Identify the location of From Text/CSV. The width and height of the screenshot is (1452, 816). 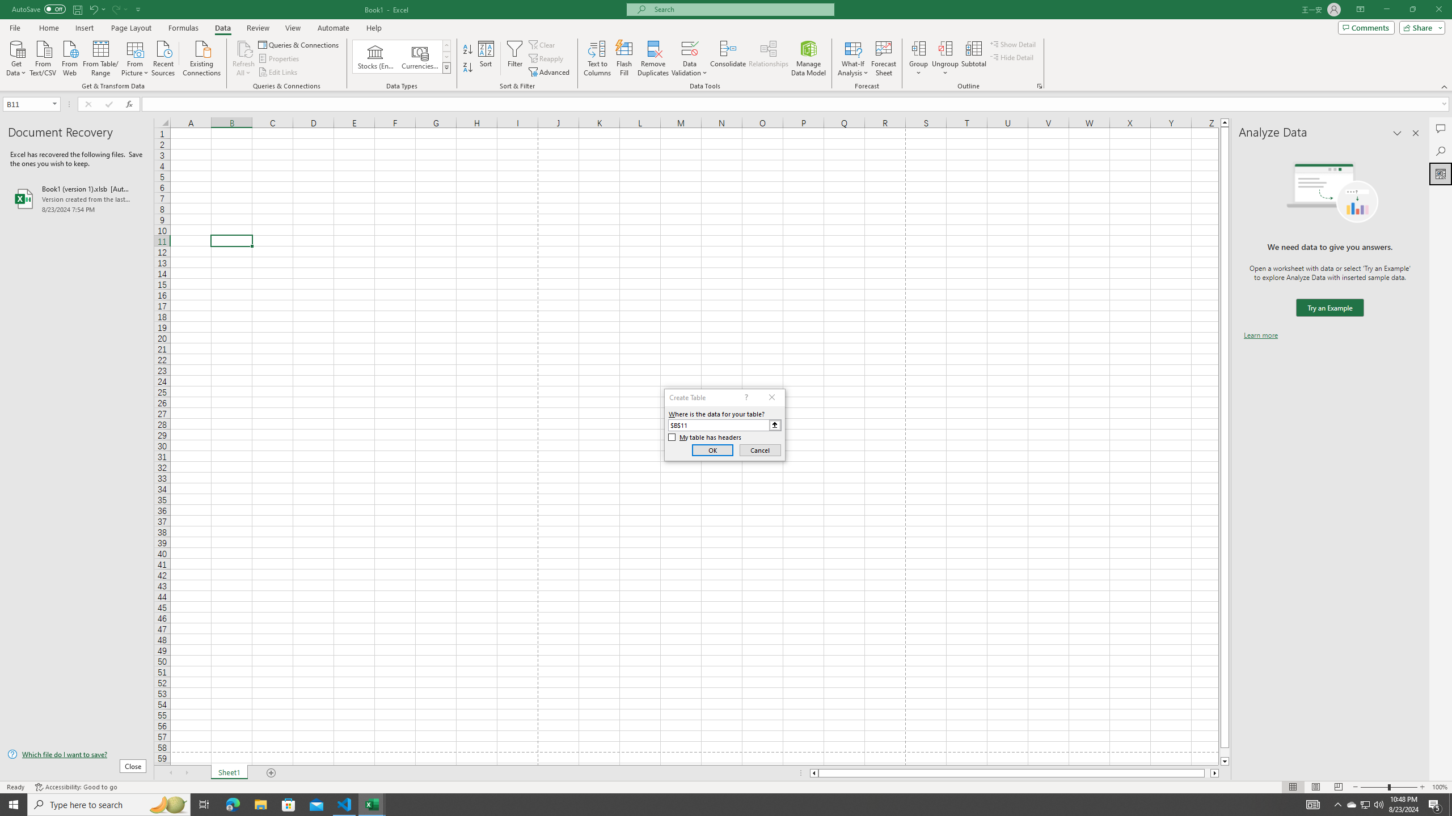
(43, 57).